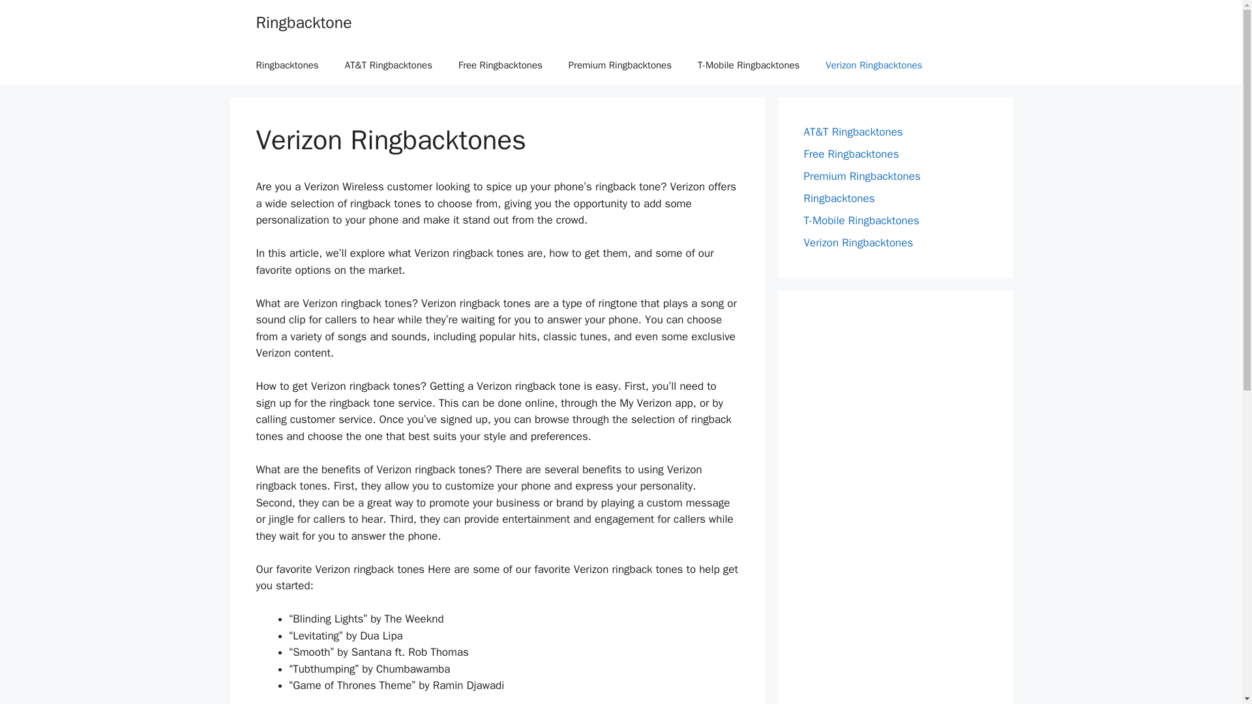 Image resolution: width=1252 pixels, height=704 pixels. I want to click on Premium Ringbacktones, so click(620, 65).